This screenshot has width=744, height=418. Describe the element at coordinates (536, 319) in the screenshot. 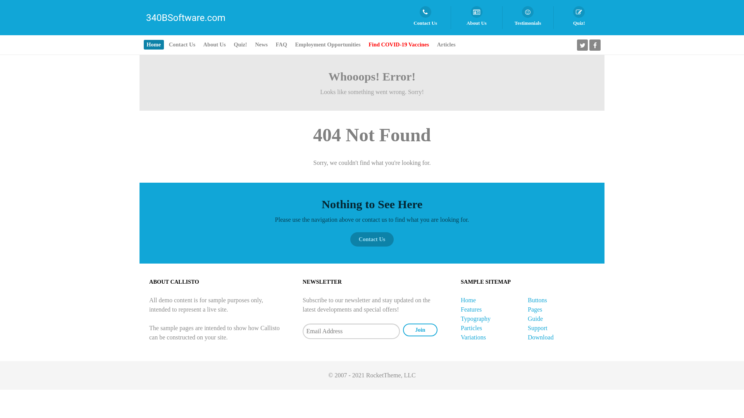

I see `Guide` at that location.